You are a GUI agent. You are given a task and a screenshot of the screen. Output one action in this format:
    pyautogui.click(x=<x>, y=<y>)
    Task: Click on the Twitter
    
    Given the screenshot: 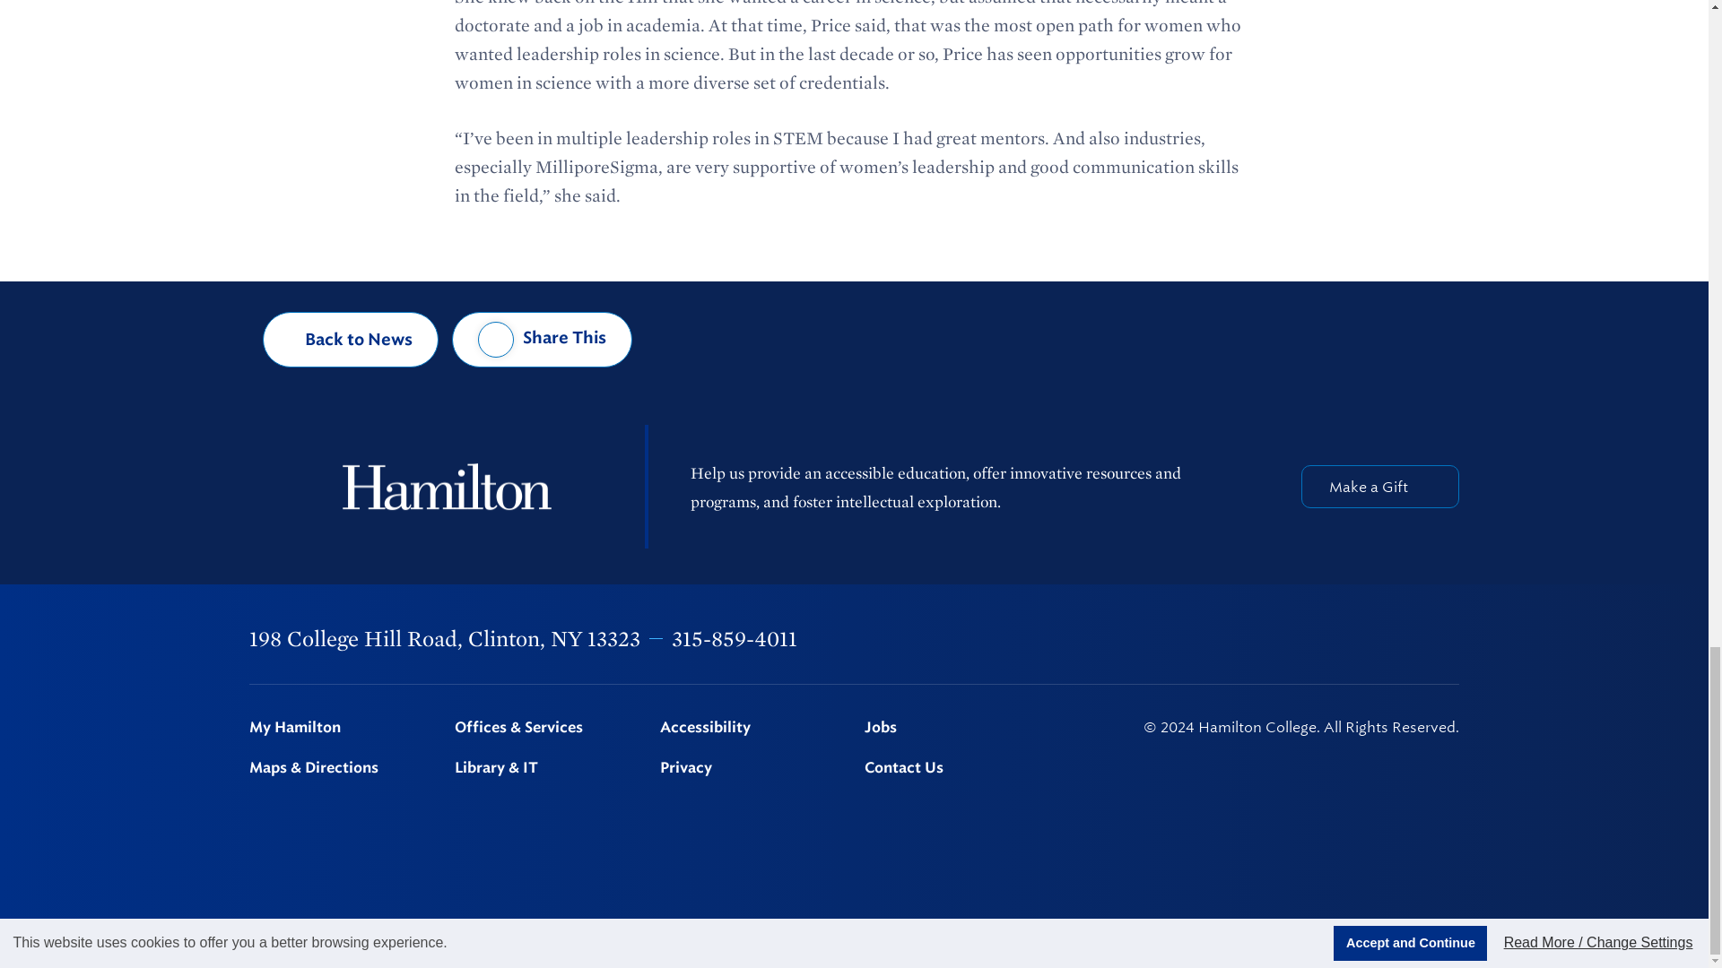 What is the action you would take?
    pyautogui.click(x=1265, y=639)
    